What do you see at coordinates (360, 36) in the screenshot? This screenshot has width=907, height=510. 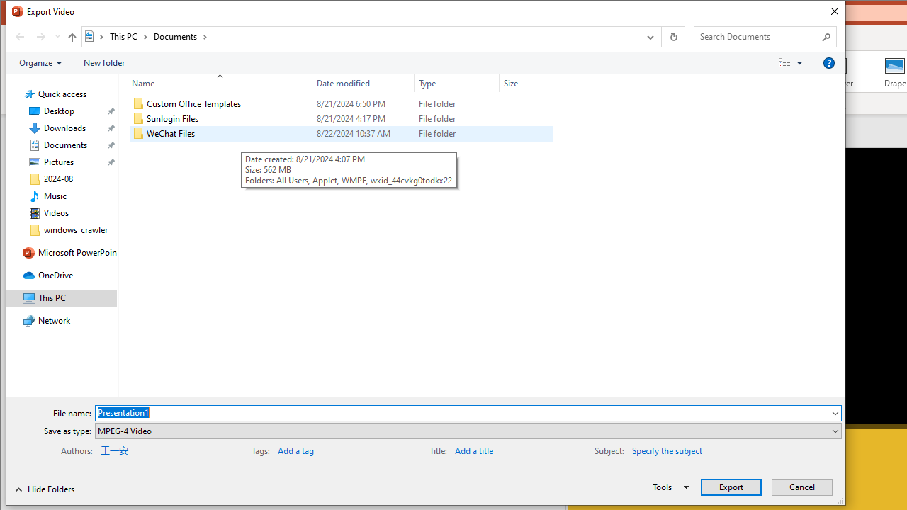 I see `Address: Documents` at bounding box center [360, 36].